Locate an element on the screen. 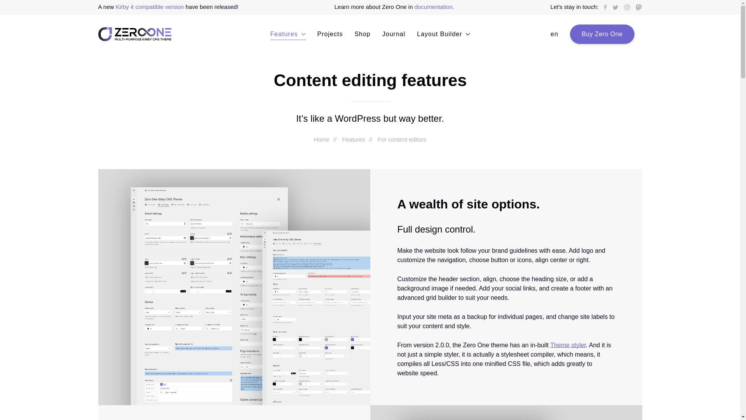 This screenshot has width=746, height=420. For content editors is located at coordinates (402, 139).